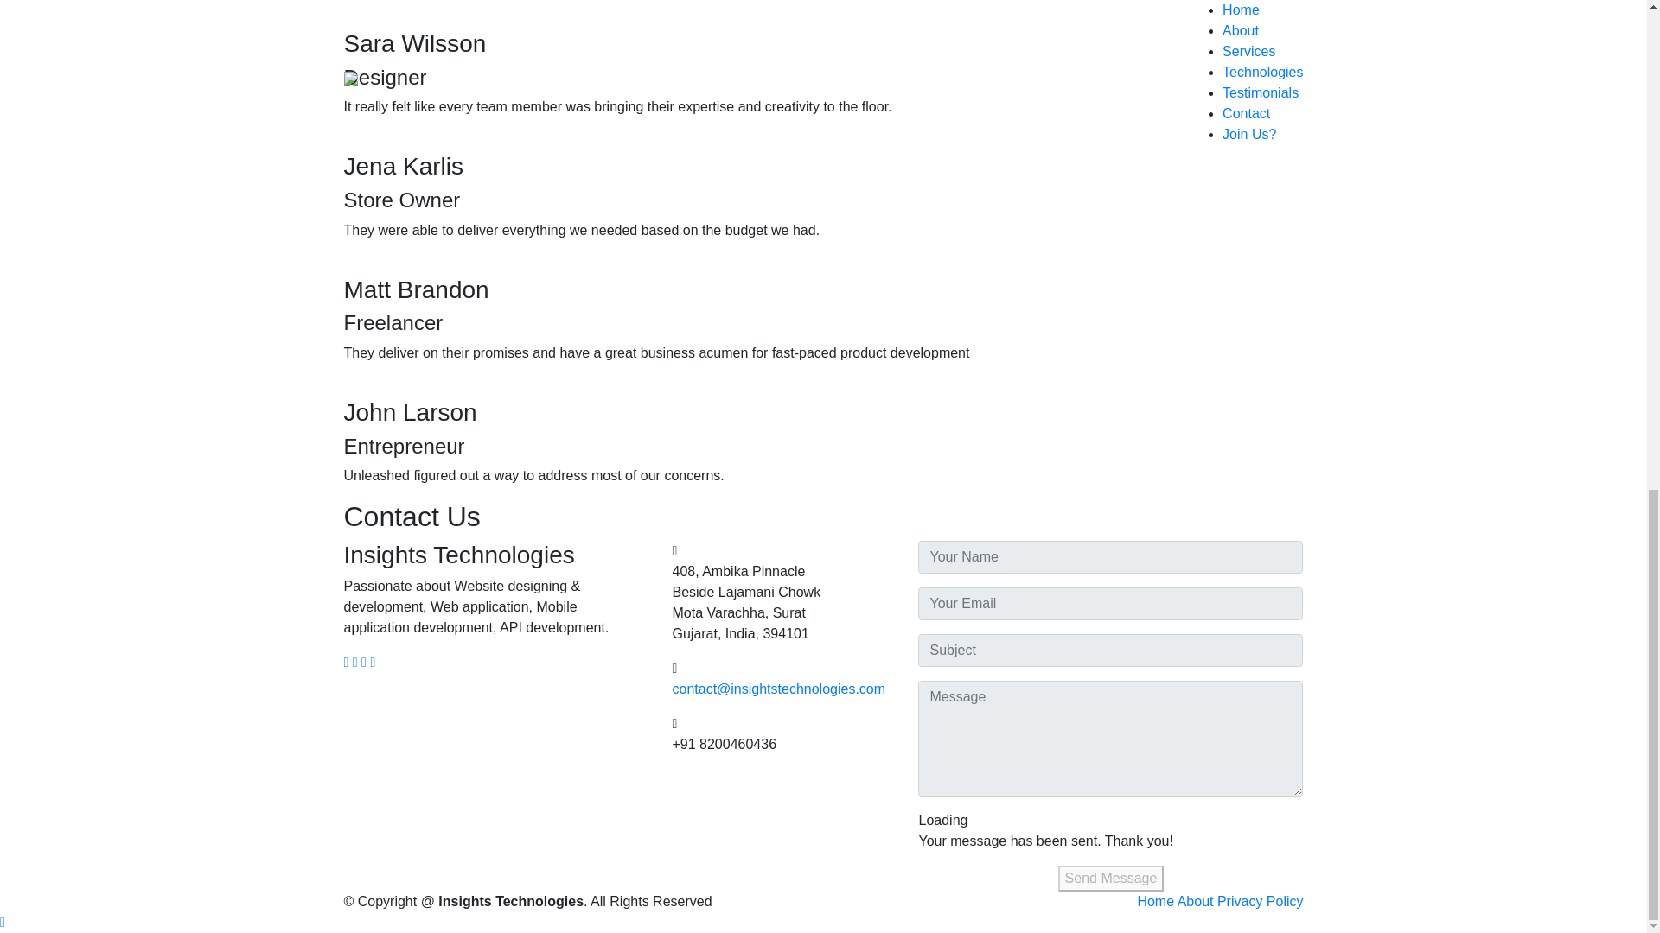  Describe the element at coordinates (1155, 900) in the screenshot. I see `Home` at that location.